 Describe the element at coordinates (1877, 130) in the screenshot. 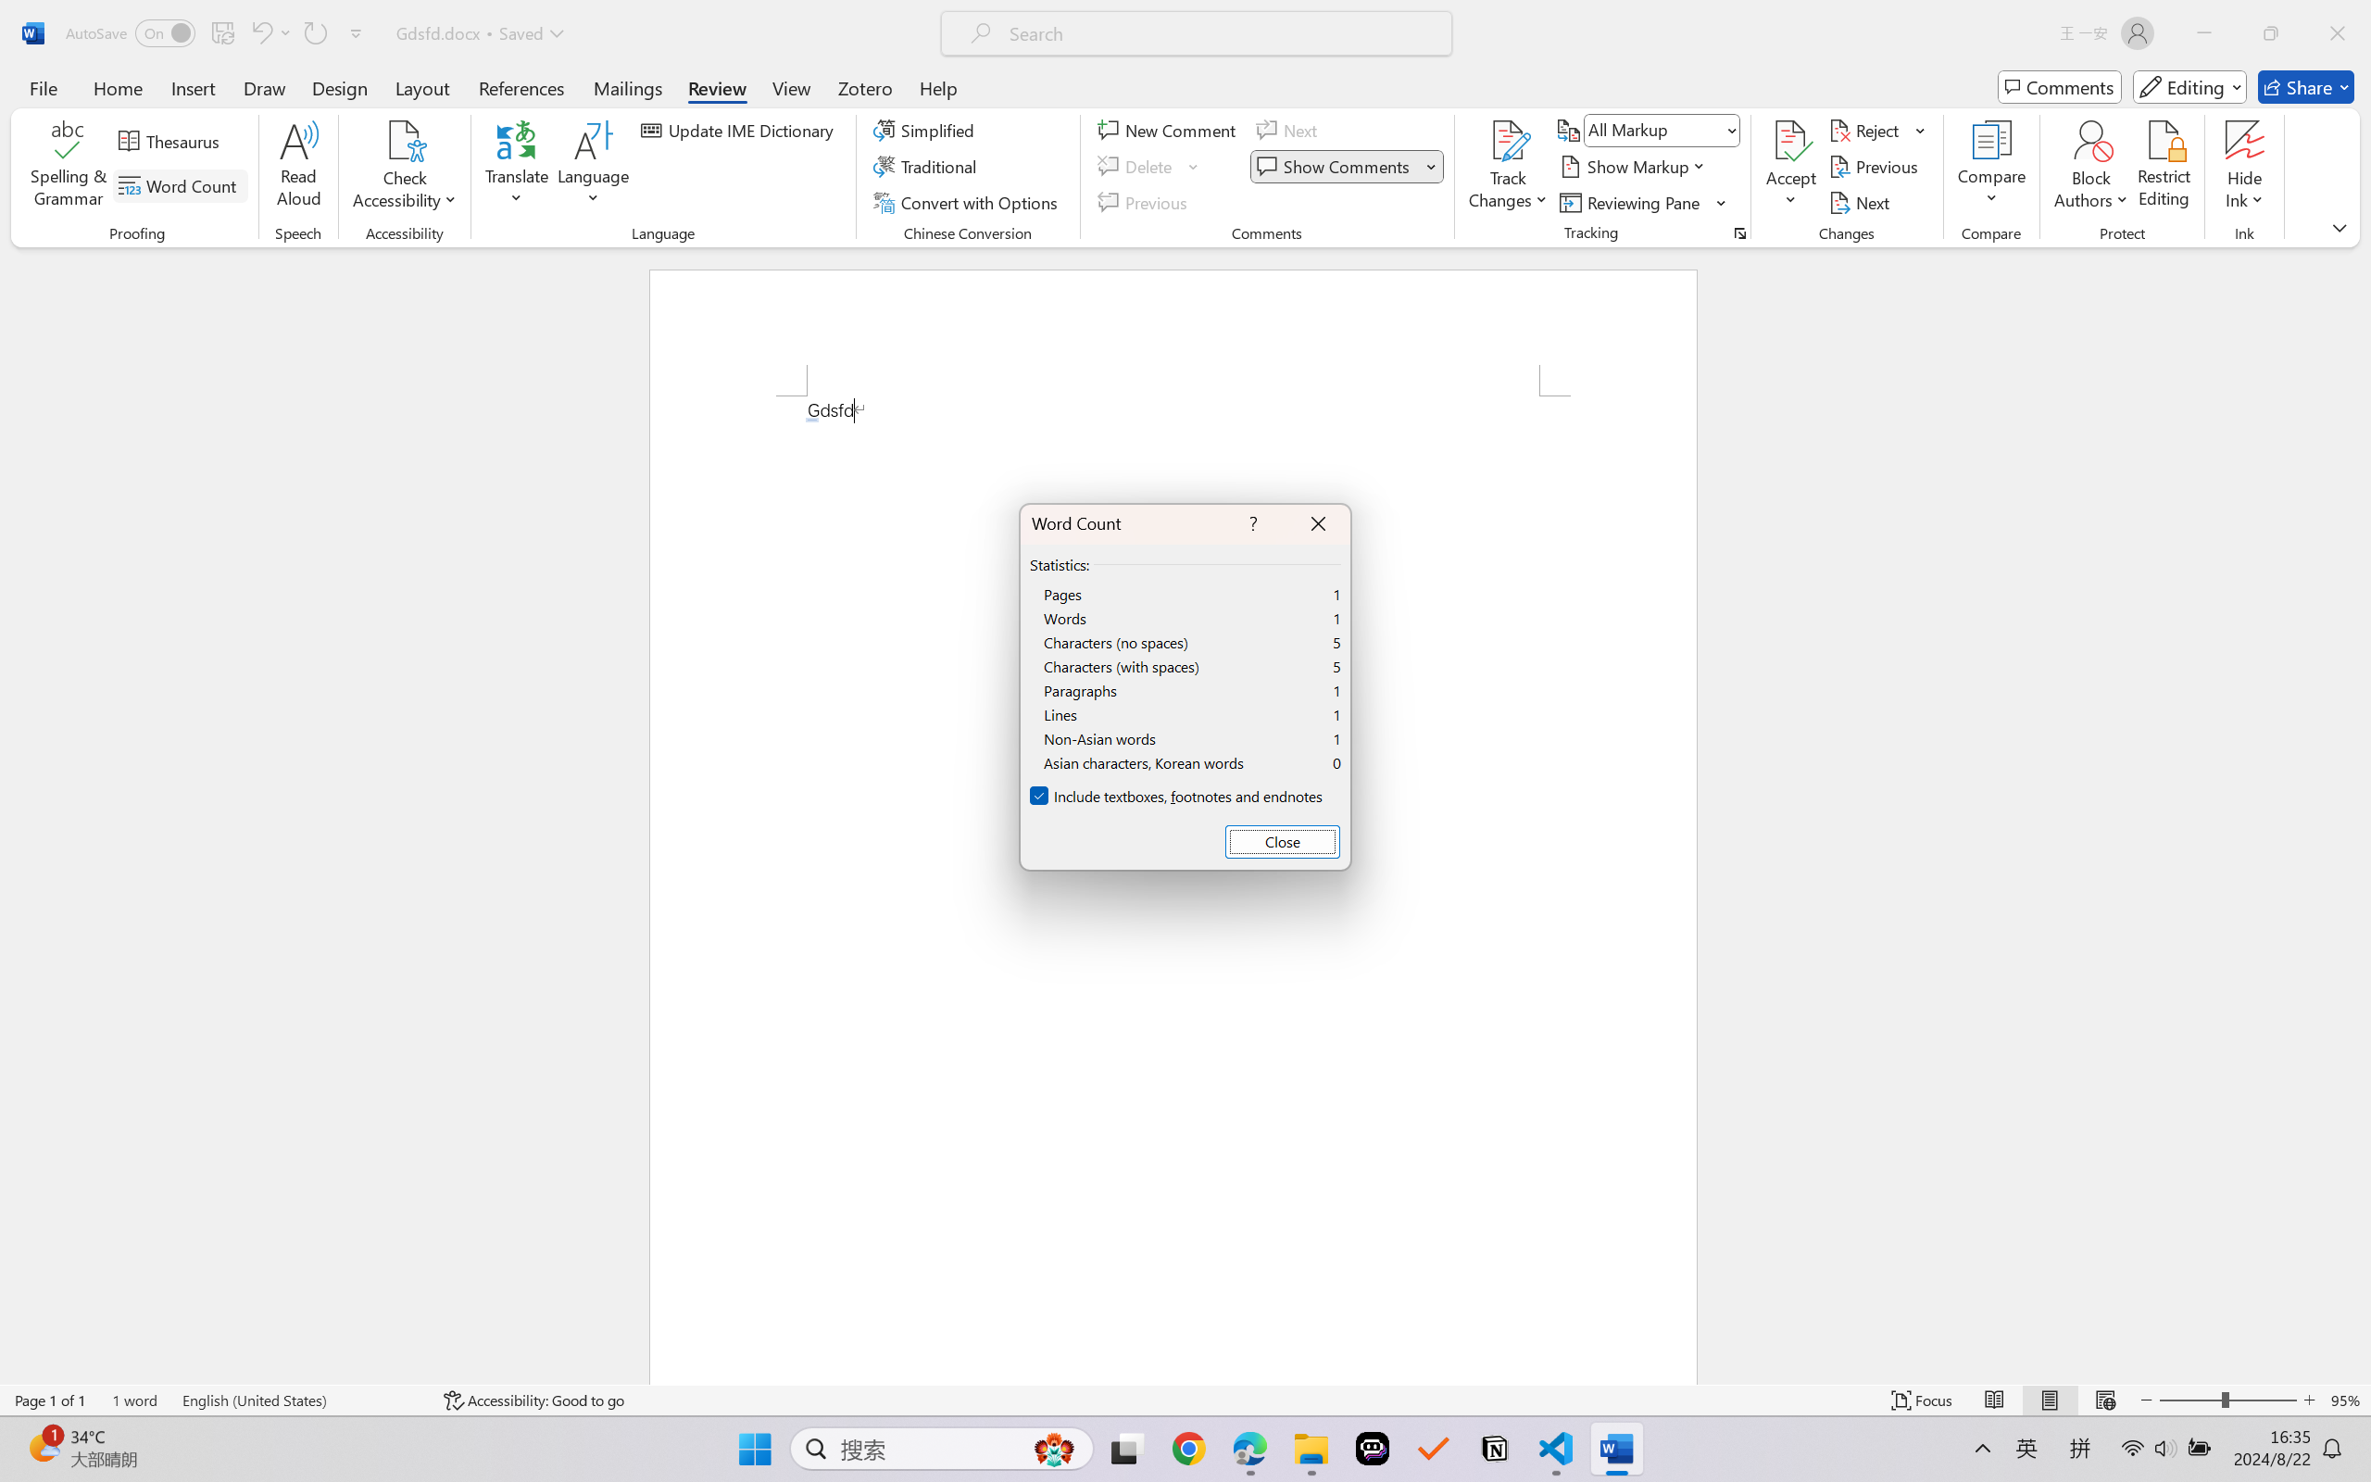

I see `Reject` at that location.